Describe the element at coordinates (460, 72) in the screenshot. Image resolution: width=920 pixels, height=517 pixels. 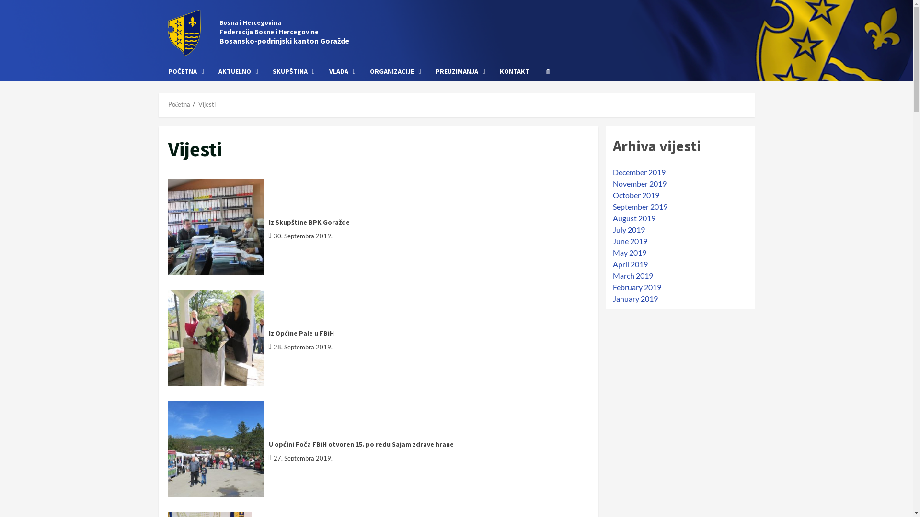
I see `PREUZIMANJA` at that location.